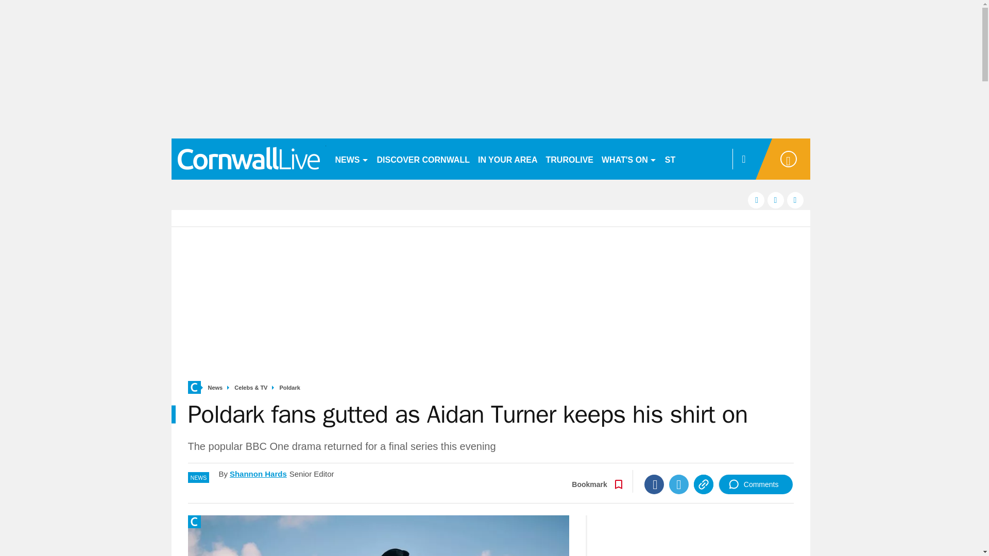 This screenshot has height=556, width=989. Describe the element at coordinates (795, 200) in the screenshot. I see `instagram` at that location.